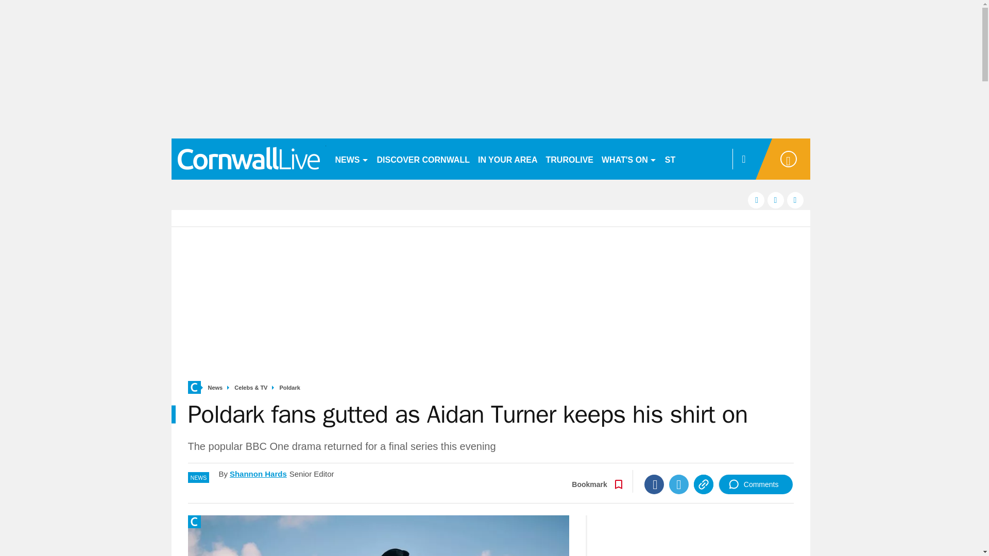 This screenshot has height=556, width=989. Describe the element at coordinates (795, 200) in the screenshot. I see `instagram` at that location.